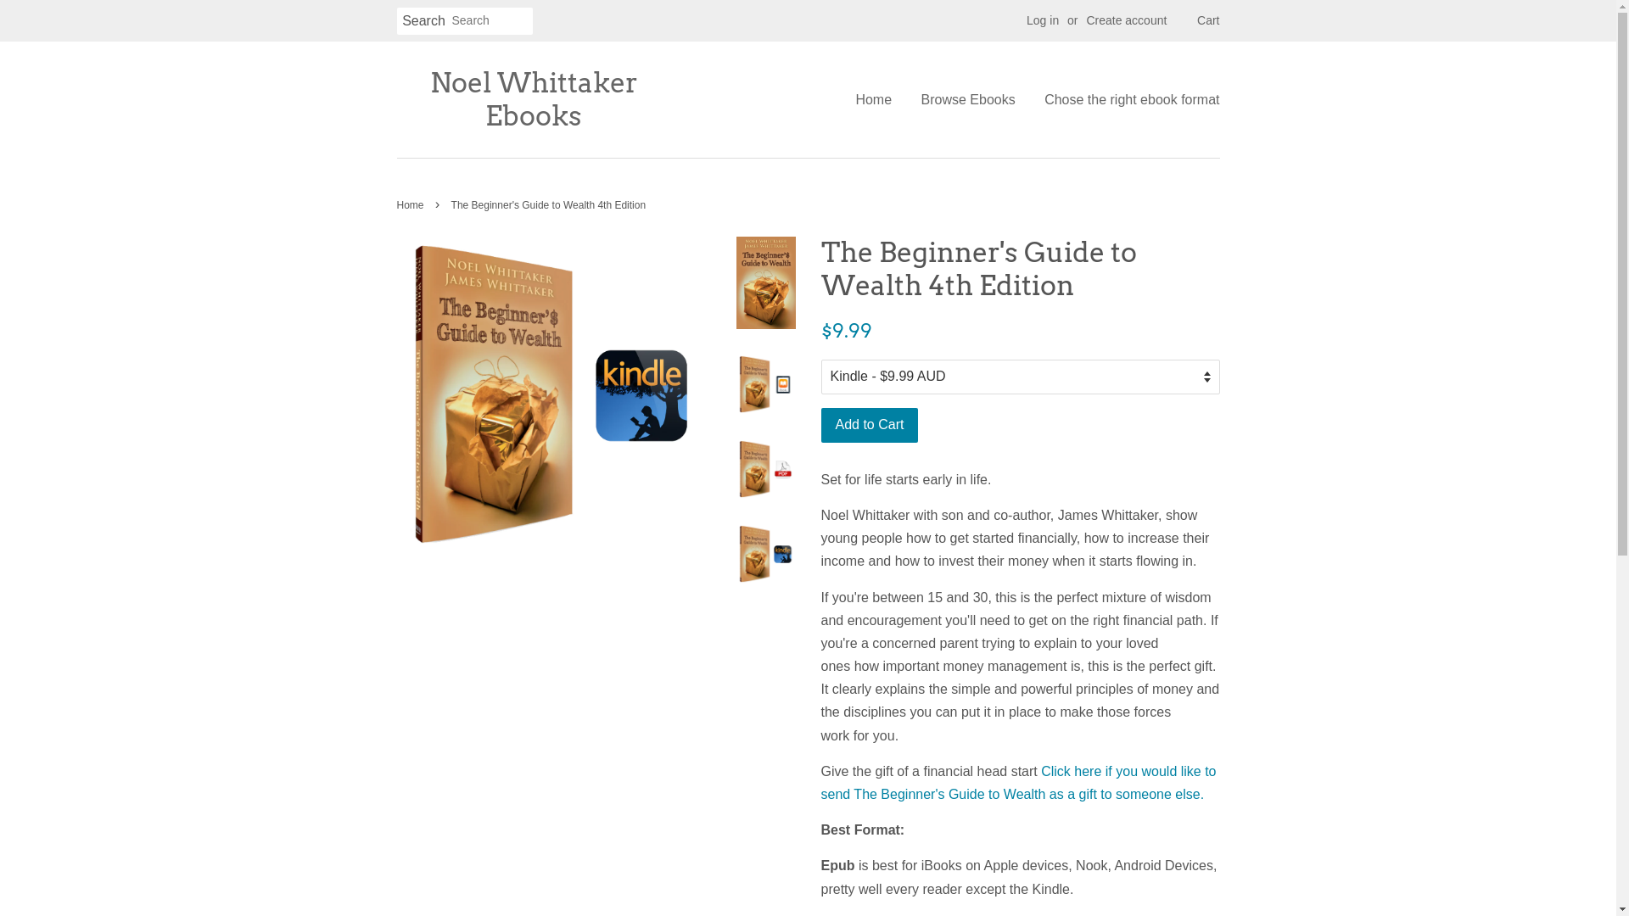 This screenshot has width=1629, height=916. I want to click on Home, so click(880, 100).